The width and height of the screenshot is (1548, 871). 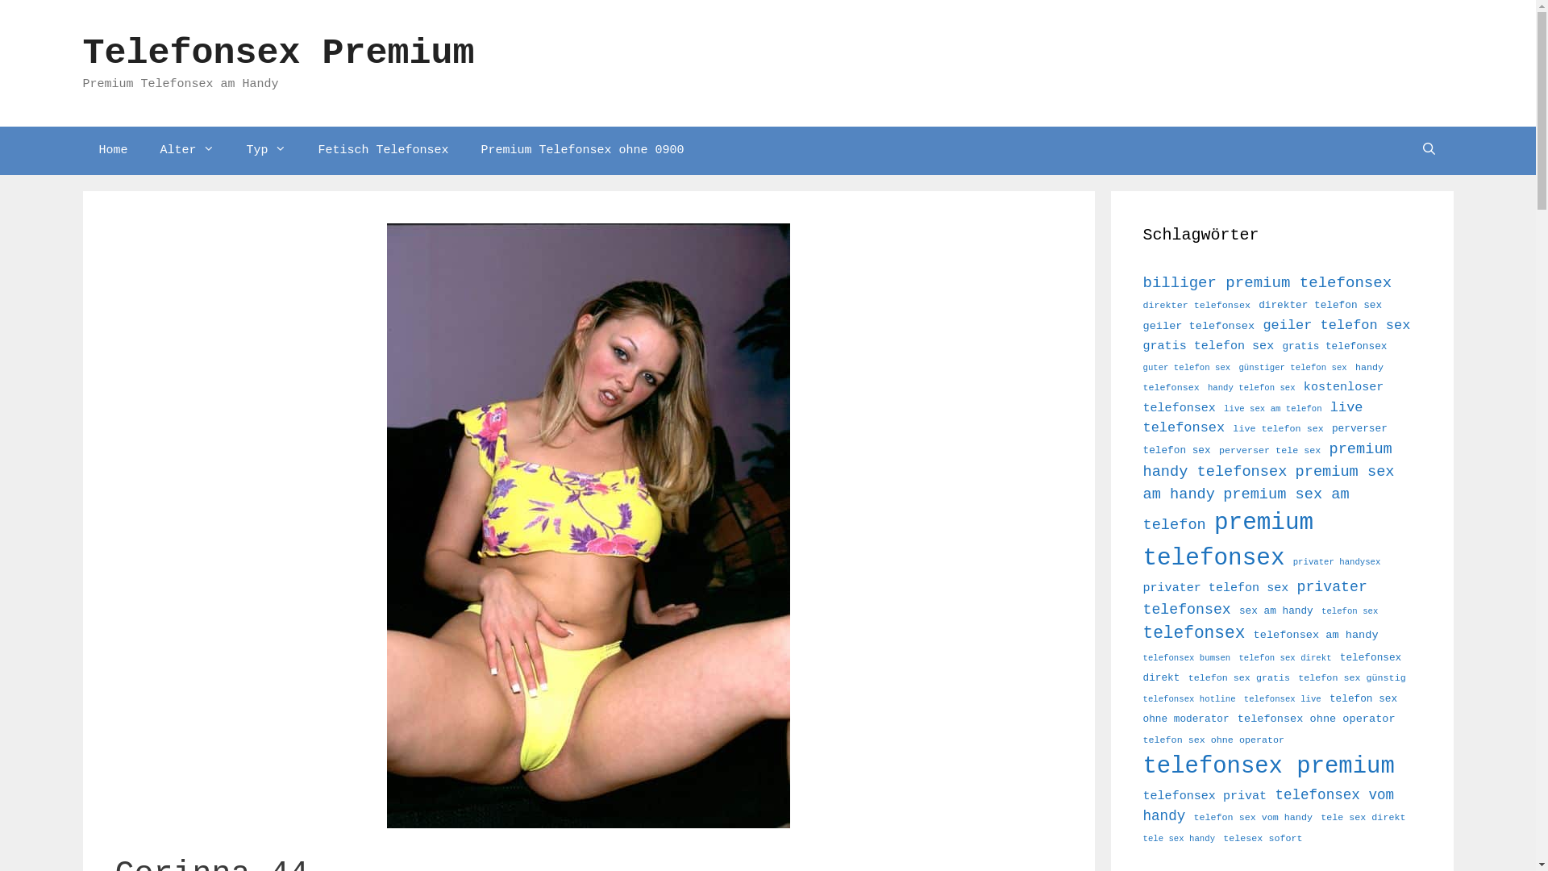 What do you see at coordinates (1270, 451) in the screenshot?
I see `perverser tele sex` at bounding box center [1270, 451].